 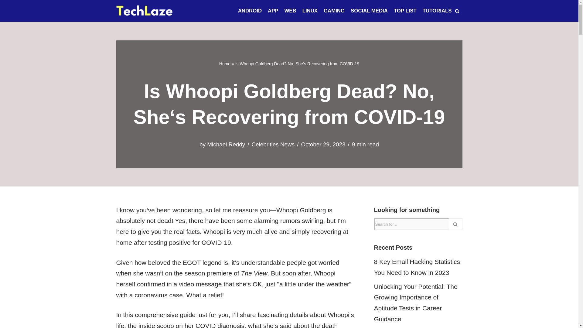 I want to click on ANDROID, so click(x=250, y=11).